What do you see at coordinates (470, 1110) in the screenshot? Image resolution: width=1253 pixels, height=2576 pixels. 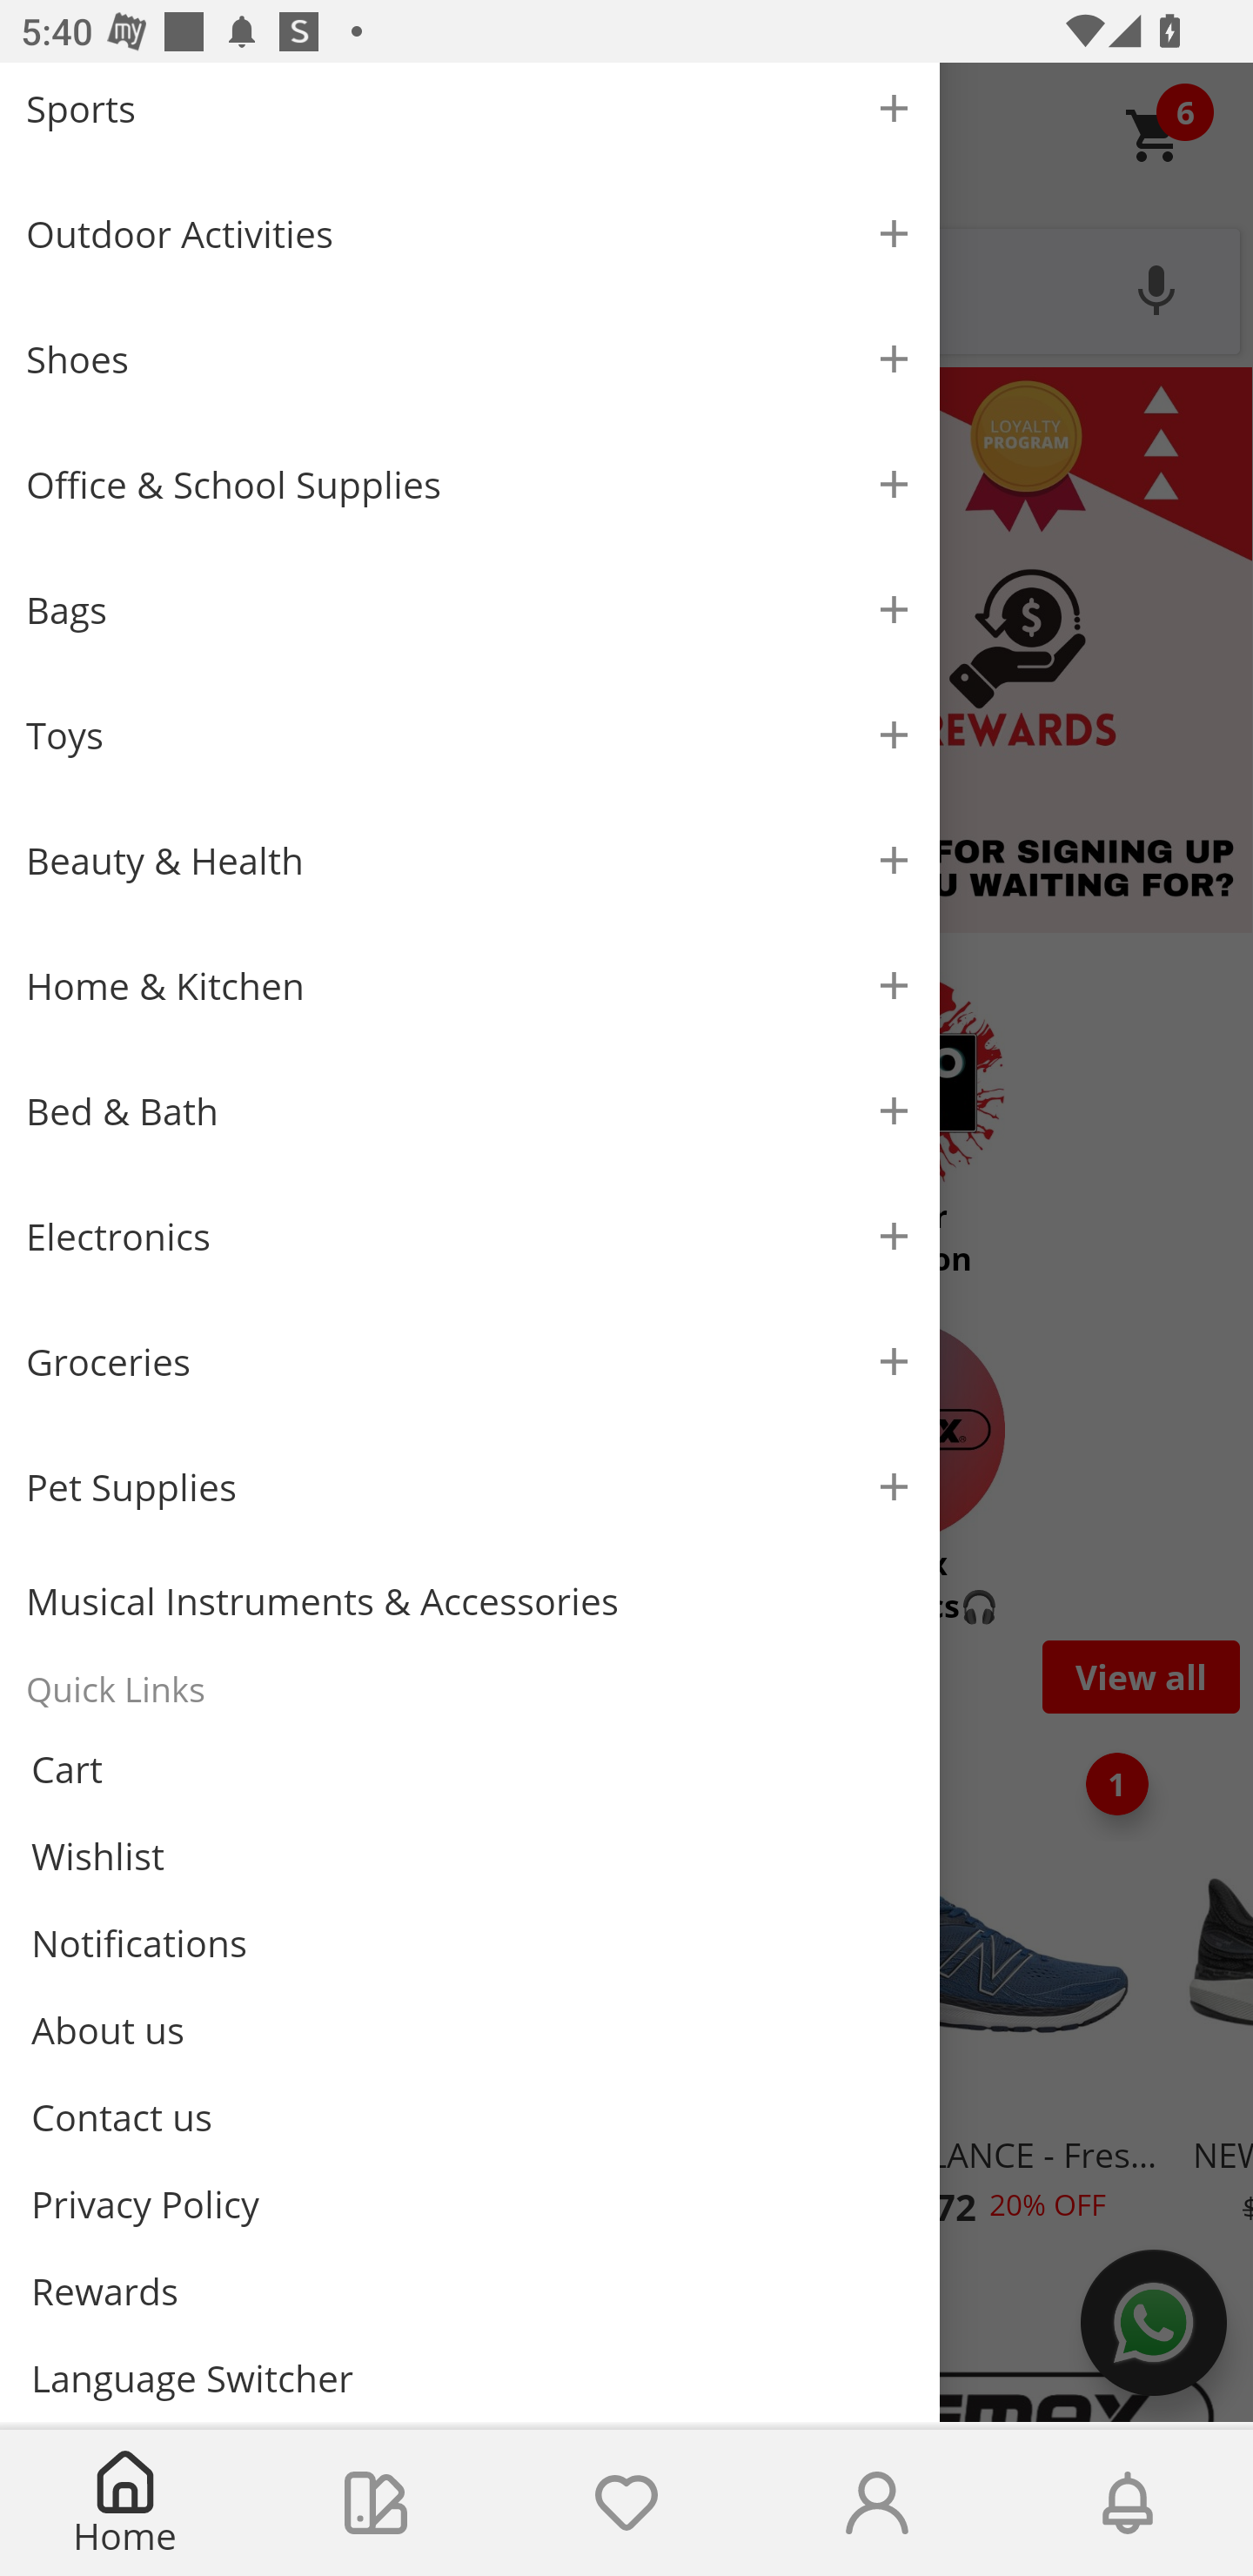 I see `Bed & Bath` at bounding box center [470, 1110].